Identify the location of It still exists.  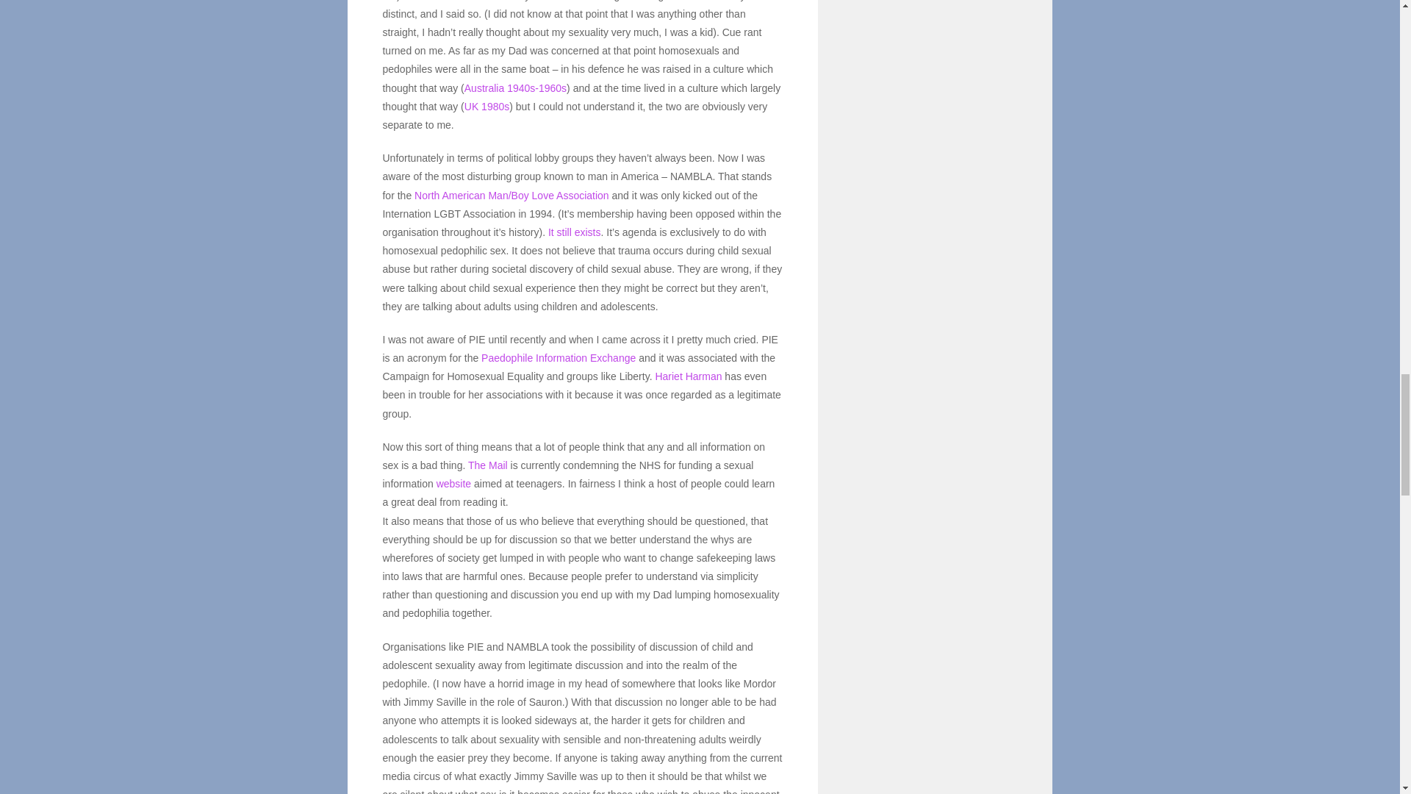
(575, 232).